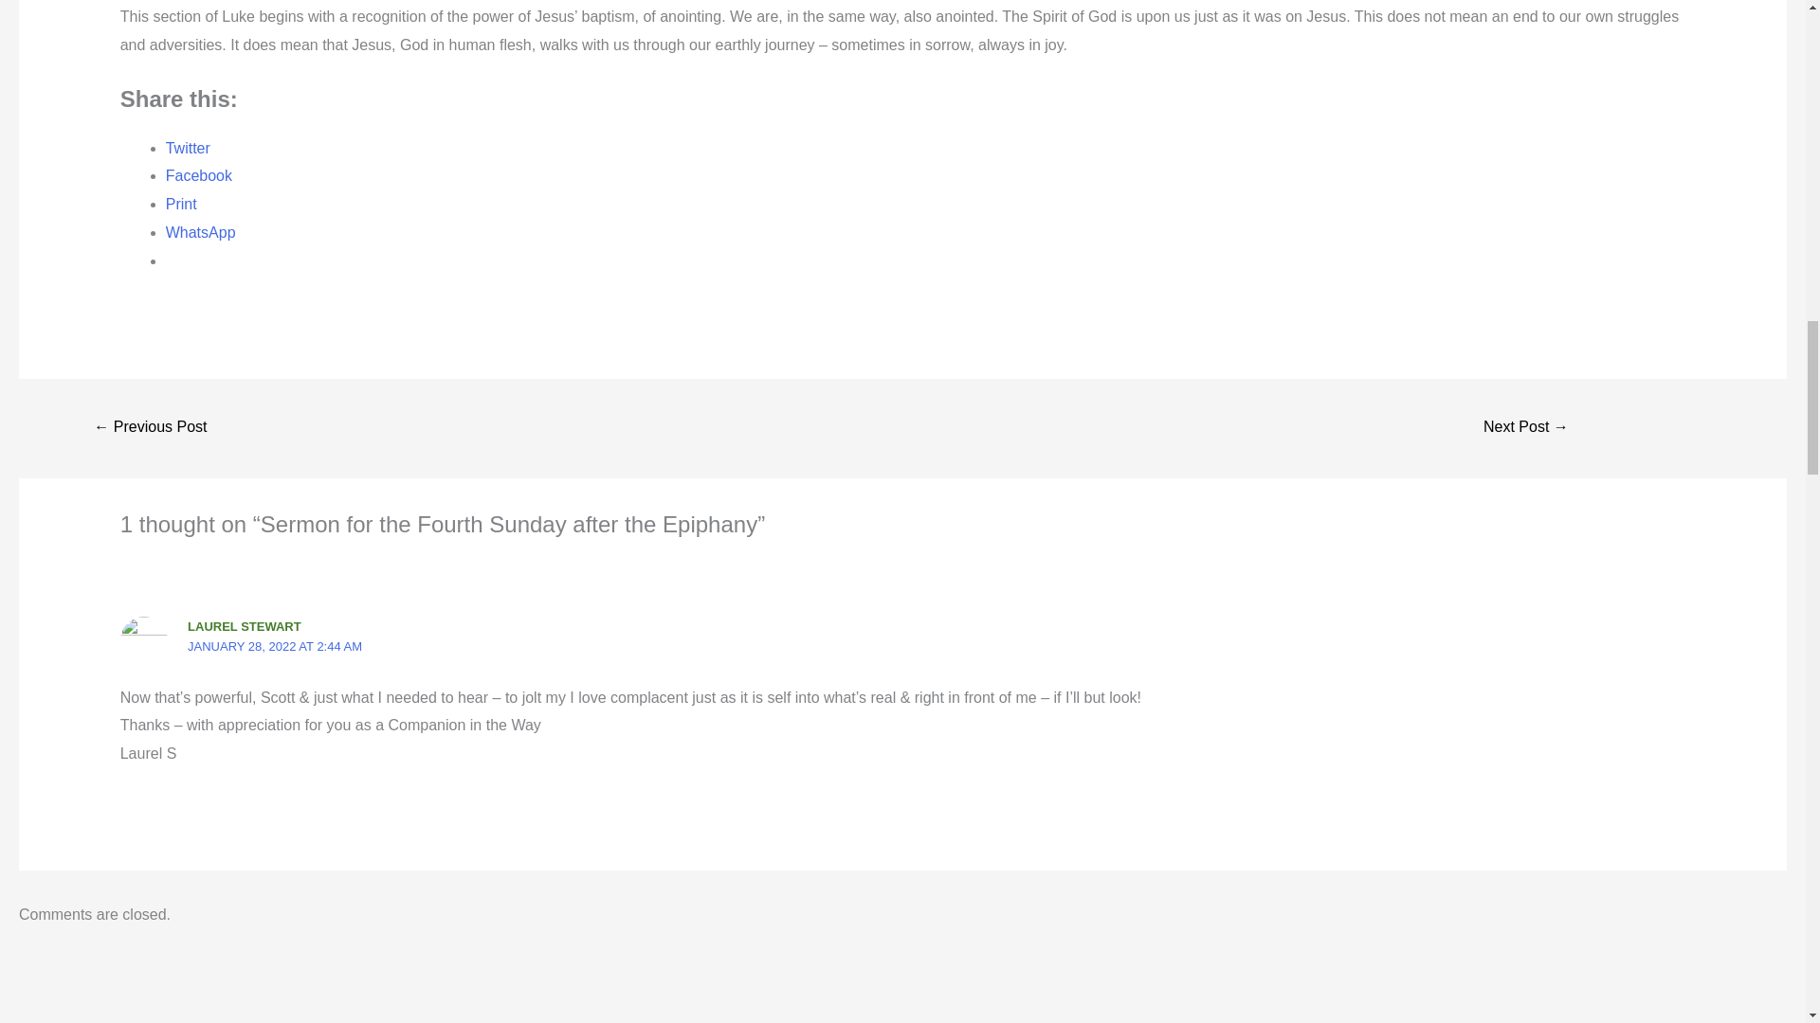 The height and width of the screenshot is (1023, 1820). What do you see at coordinates (1526, 428) in the screenshot?
I see `6th Sunday after Epiphany` at bounding box center [1526, 428].